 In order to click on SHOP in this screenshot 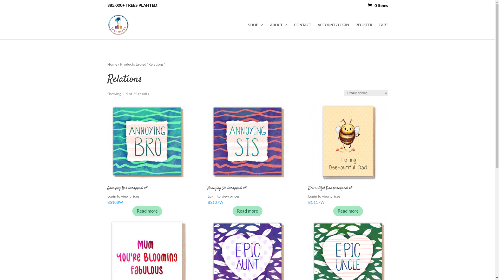, I will do `click(256, 31)`.